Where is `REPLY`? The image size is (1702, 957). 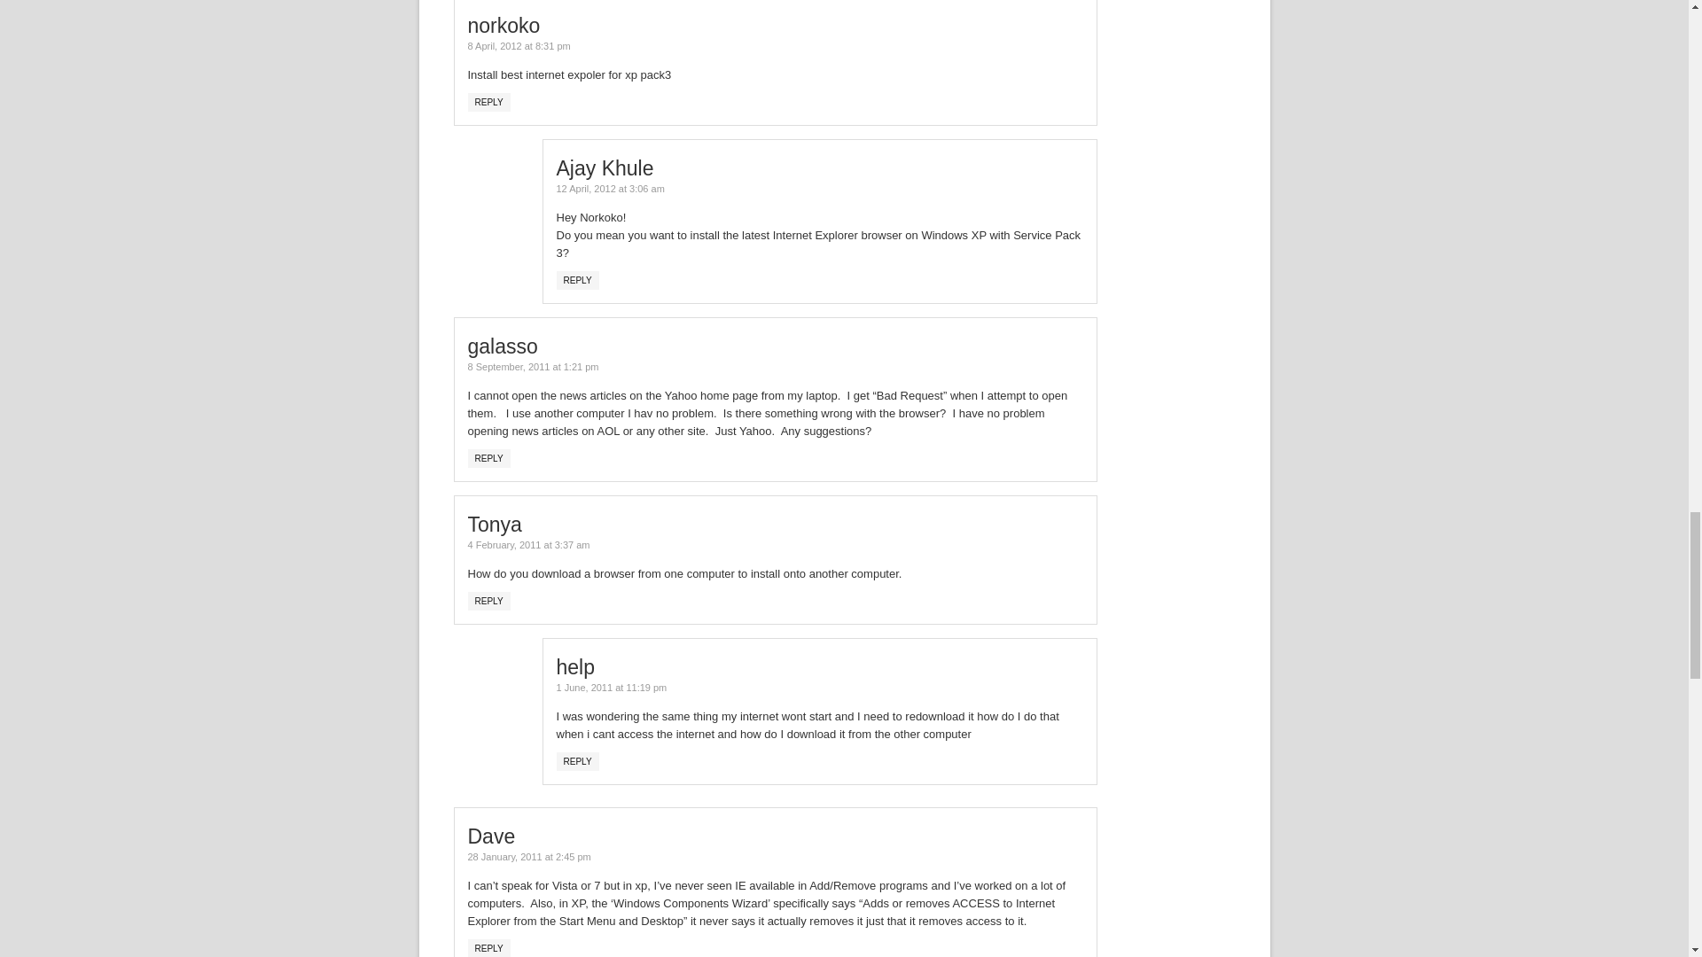 REPLY is located at coordinates (489, 102).